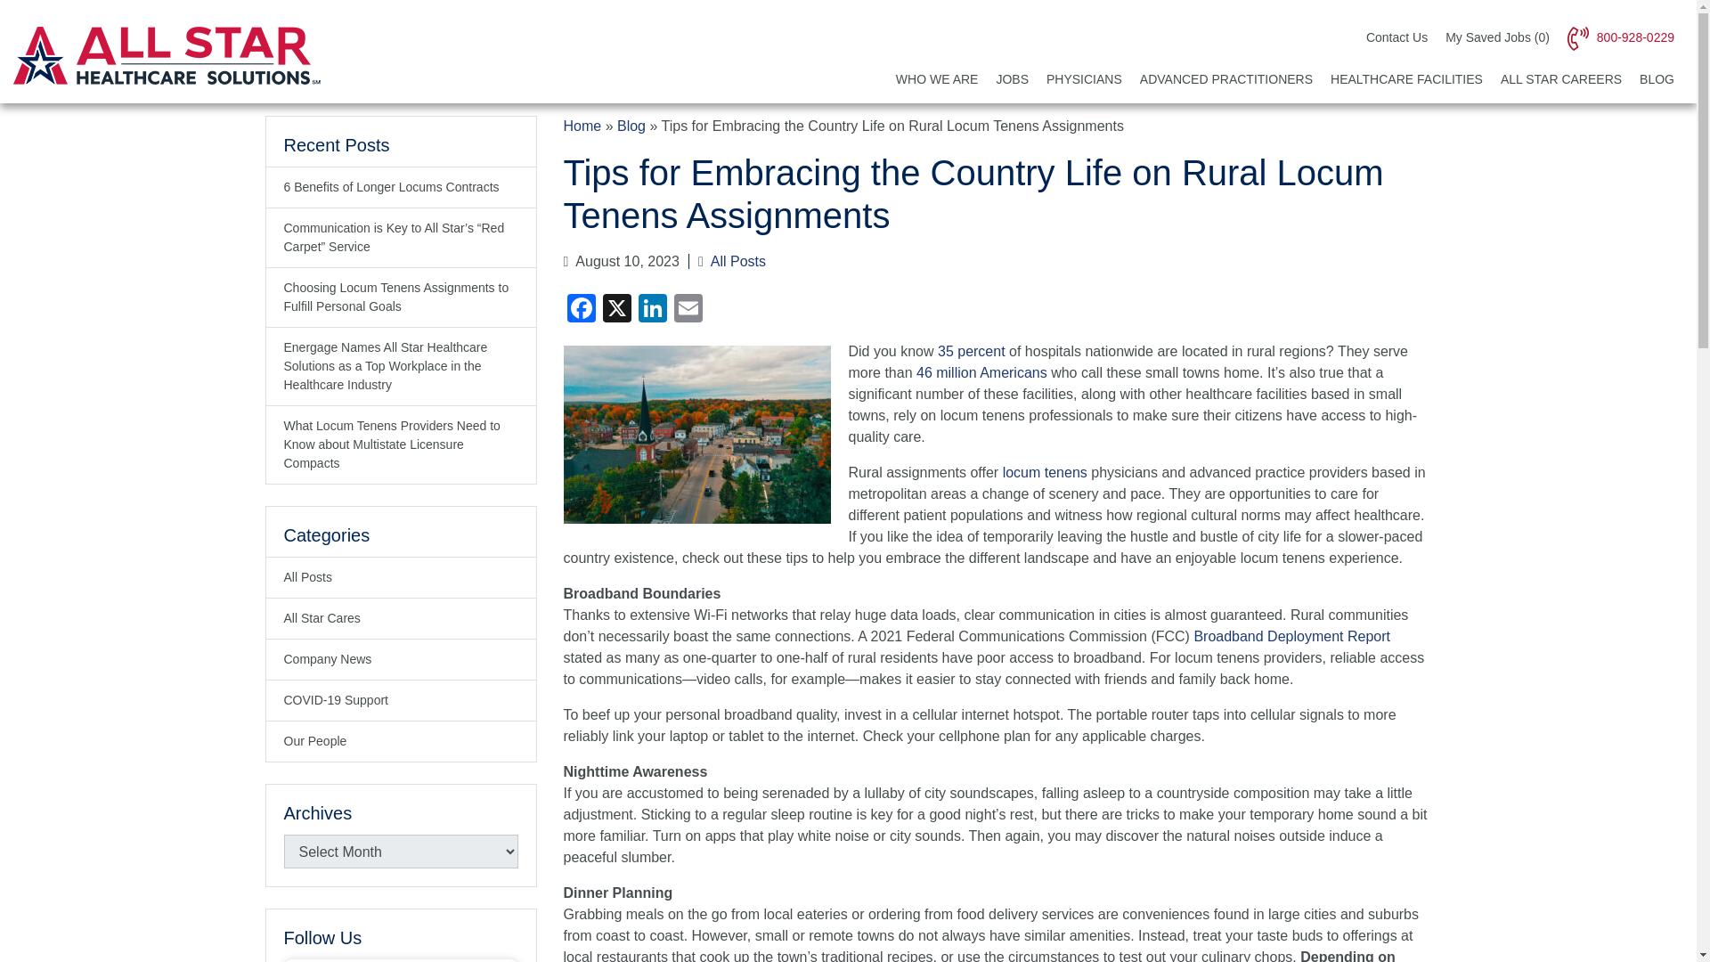 The width and height of the screenshot is (1710, 962). Describe the element at coordinates (581, 310) in the screenshot. I see `Facebook` at that location.